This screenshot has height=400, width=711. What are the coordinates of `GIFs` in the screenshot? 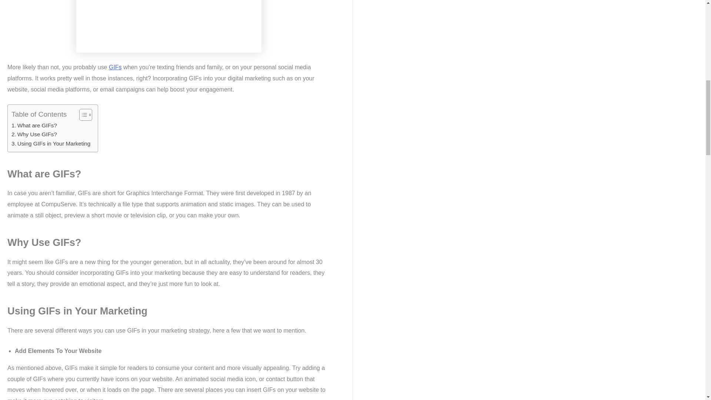 It's located at (115, 67).